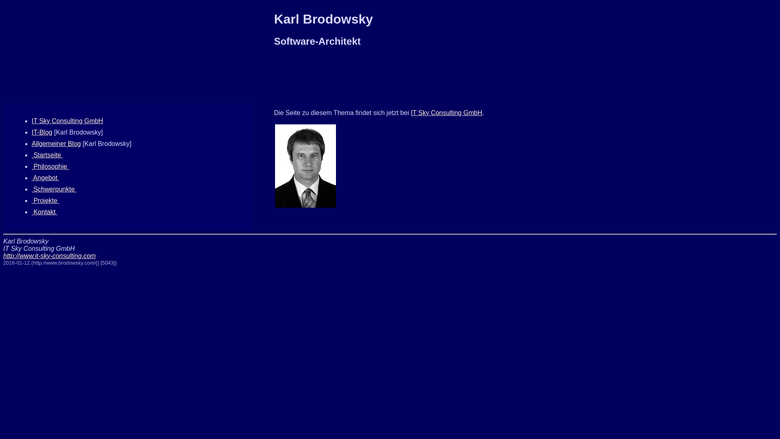  Describe the element at coordinates (446, 113) in the screenshot. I see `IT Sky Consulting GmbH` at that location.